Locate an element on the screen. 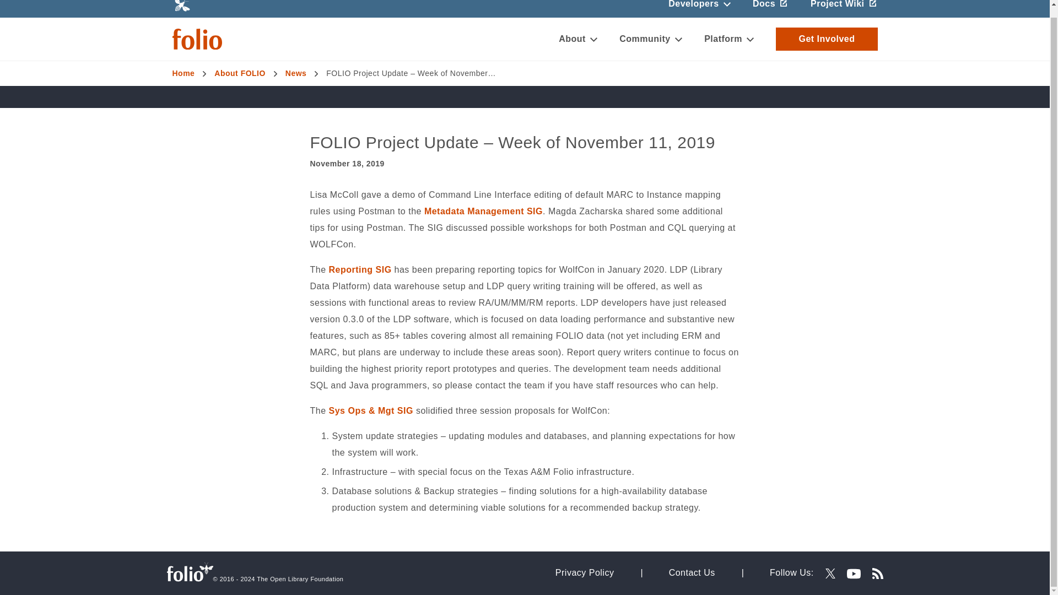 The image size is (1058, 595). About is located at coordinates (578, 39).